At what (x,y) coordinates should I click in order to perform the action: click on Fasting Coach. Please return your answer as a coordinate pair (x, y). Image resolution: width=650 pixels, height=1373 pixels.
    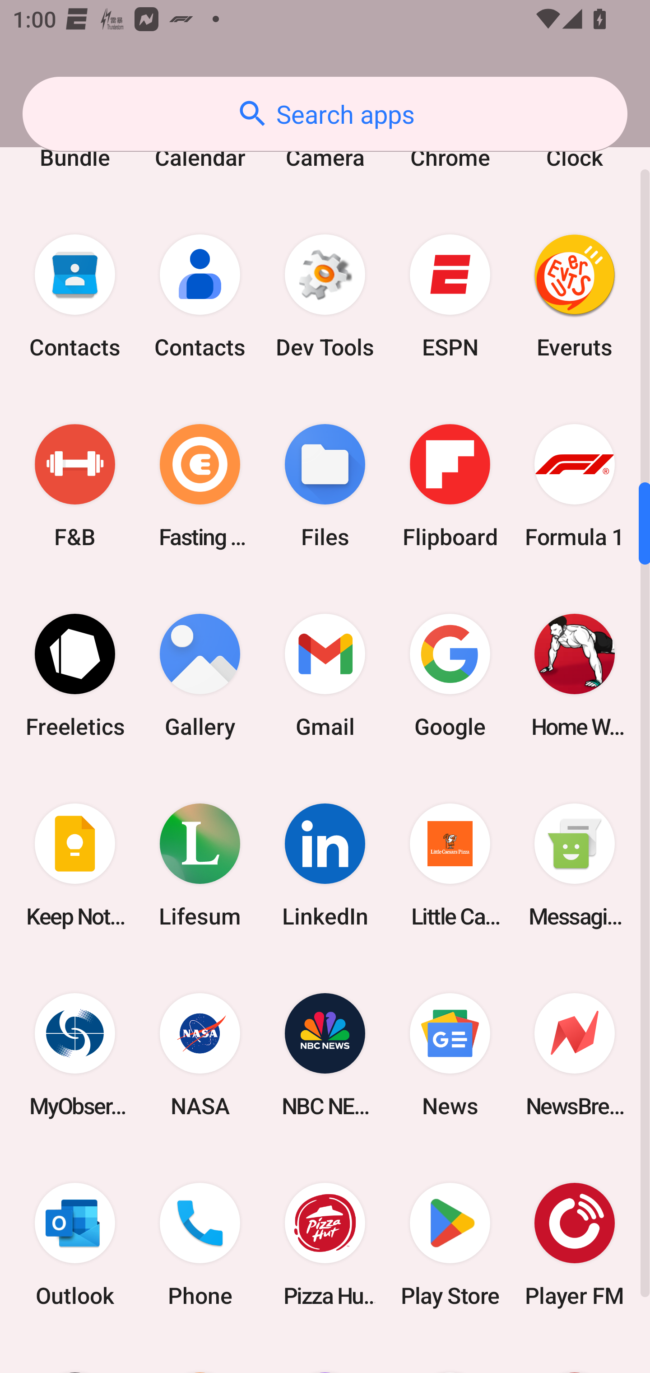
    Looking at the image, I should click on (200, 486).